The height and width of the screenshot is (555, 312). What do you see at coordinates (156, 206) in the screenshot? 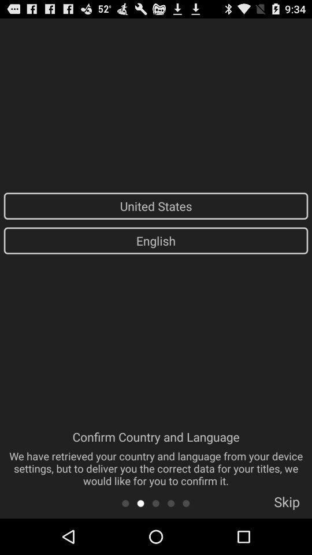
I see `swipe to the united states icon` at bounding box center [156, 206].